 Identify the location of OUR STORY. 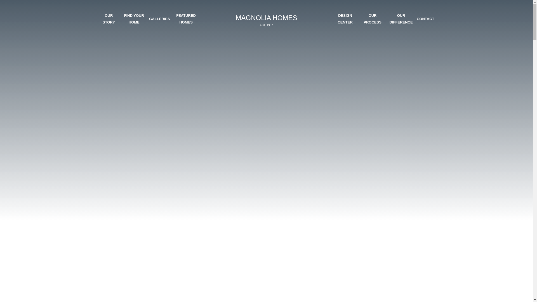
(134, 19).